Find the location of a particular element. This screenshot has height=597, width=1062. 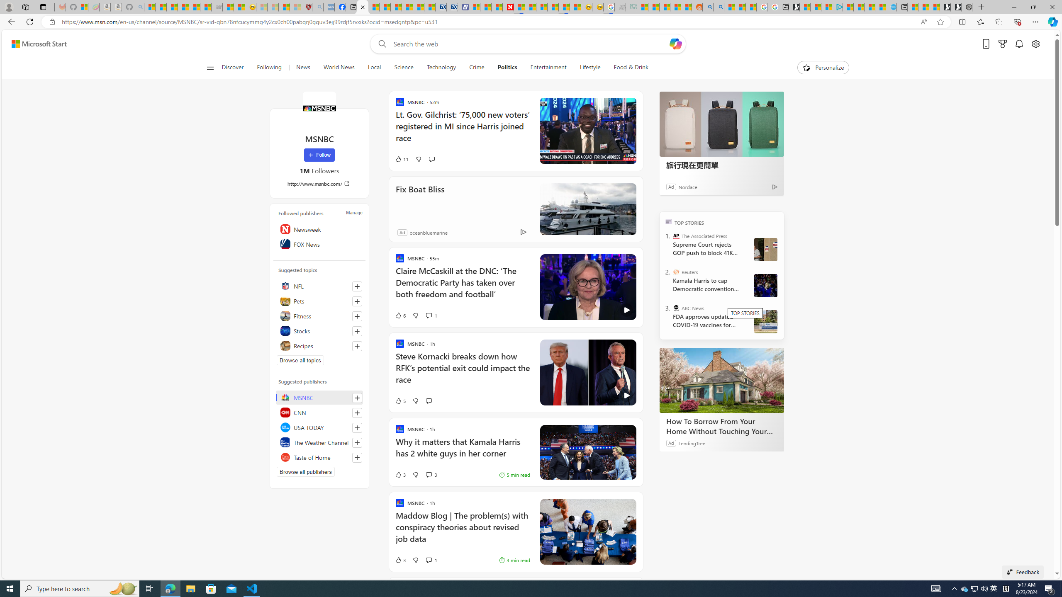

MSNBC is located at coordinates (319, 108).